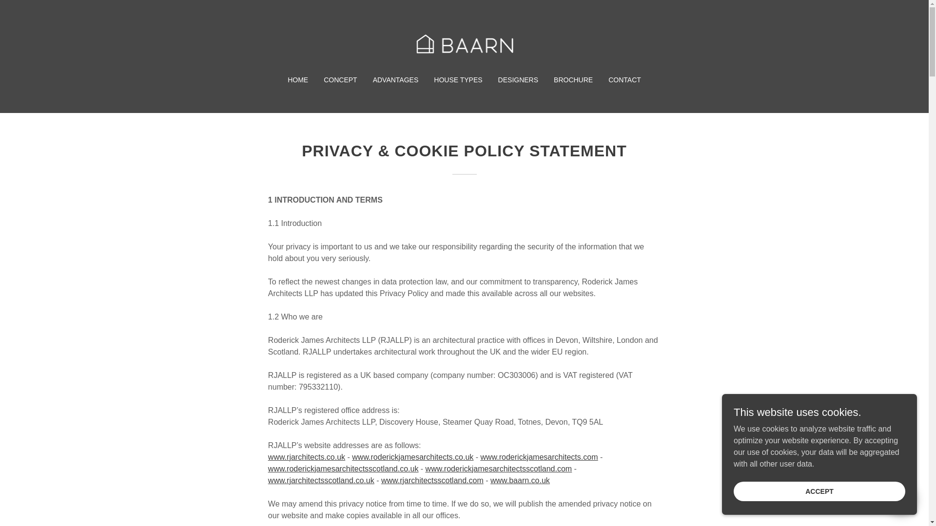 The width and height of the screenshot is (936, 526). What do you see at coordinates (520, 480) in the screenshot?
I see `www.baarn.co.uk` at bounding box center [520, 480].